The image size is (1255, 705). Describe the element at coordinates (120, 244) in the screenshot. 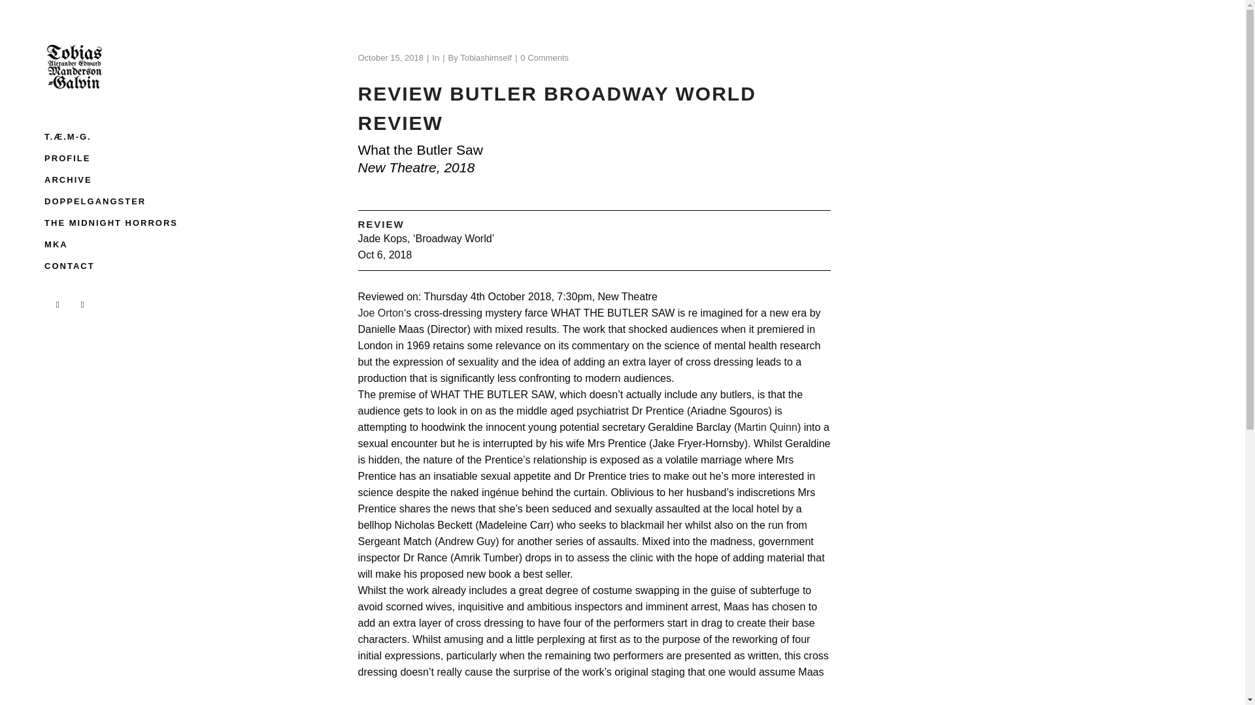

I see `MKA` at that location.